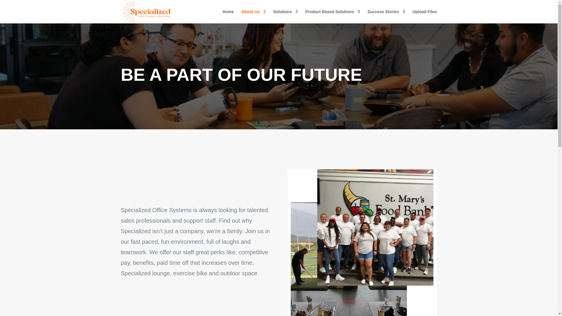  What do you see at coordinates (253, 16) in the screenshot?
I see `About Us` at bounding box center [253, 16].